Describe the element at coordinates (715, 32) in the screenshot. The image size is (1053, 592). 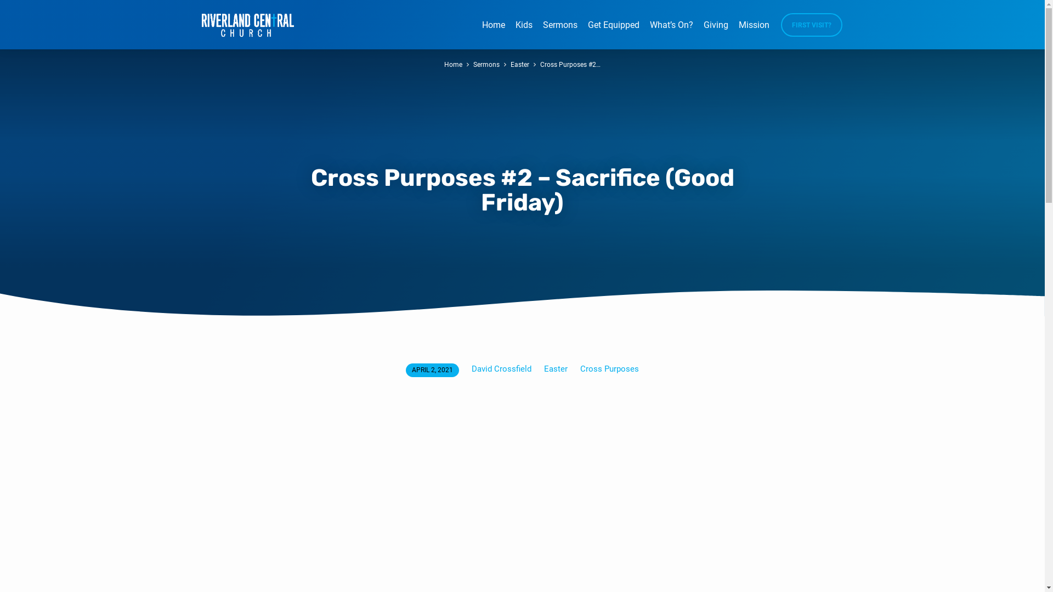
I see `Giving` at that location.